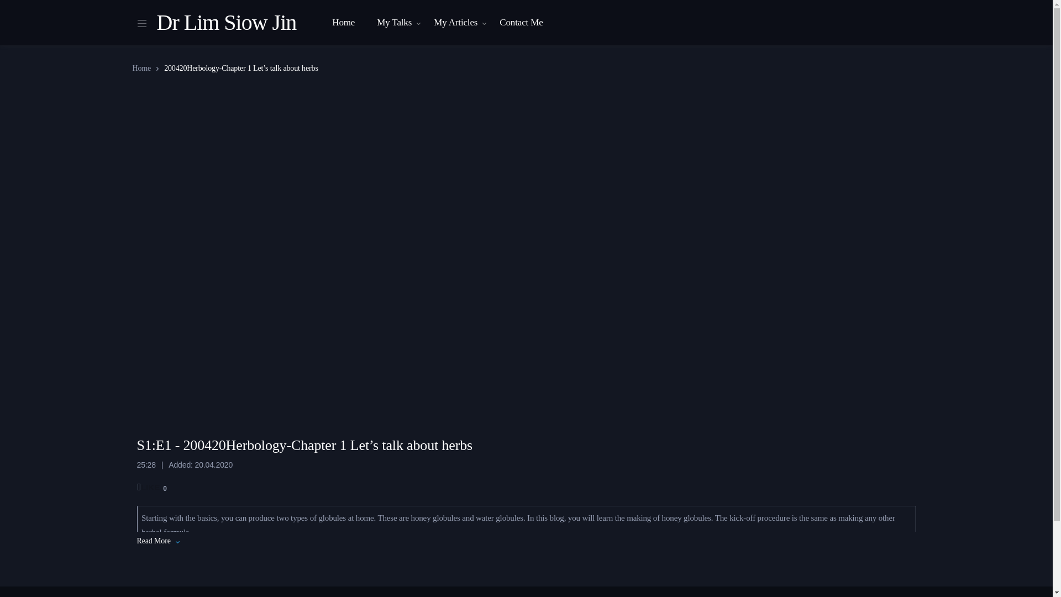  Describe the element at coordinates (344, 23) in the screenshot. I see `Home` at that location.